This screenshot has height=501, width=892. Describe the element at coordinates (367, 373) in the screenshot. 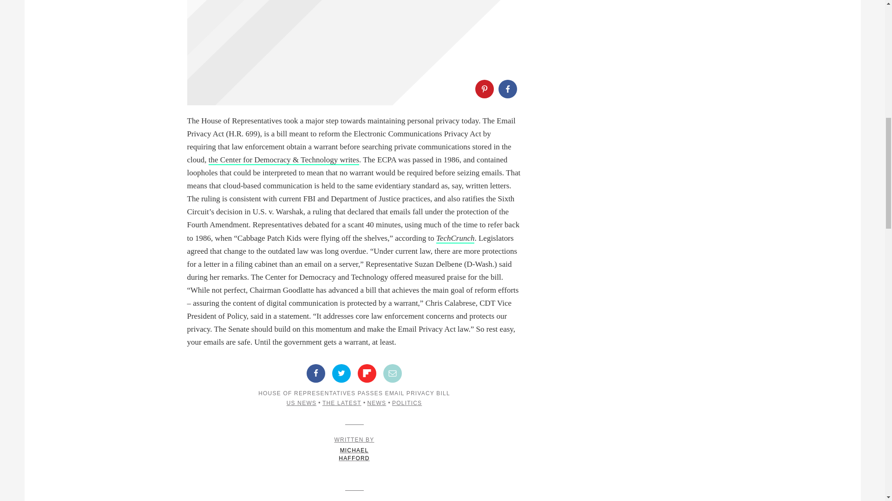

I see `Share on Flipboard` at that location.